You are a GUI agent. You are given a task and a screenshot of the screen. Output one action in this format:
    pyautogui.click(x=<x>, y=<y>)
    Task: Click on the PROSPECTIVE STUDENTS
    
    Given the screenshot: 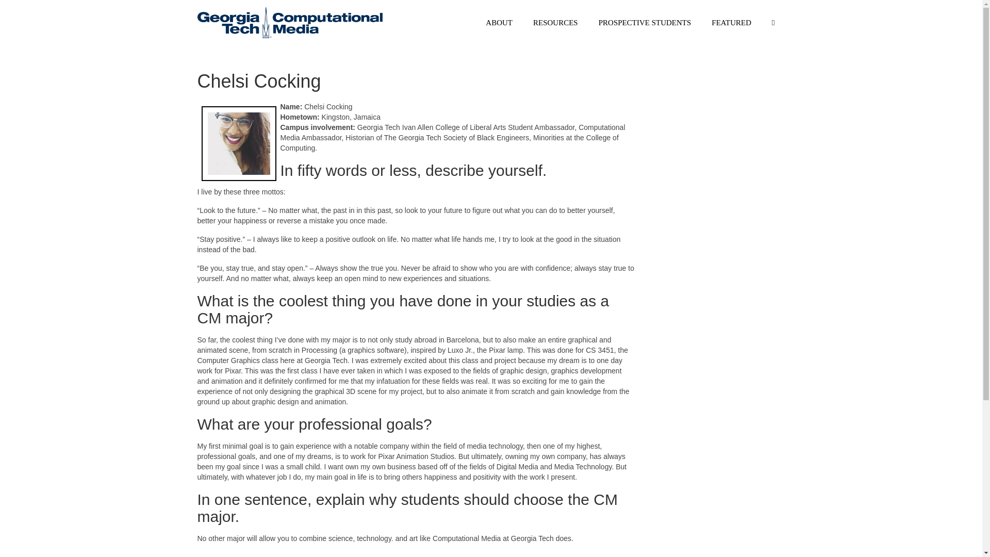 What is the action you would take?
    pyautogui.click(x=645, y=23)
    